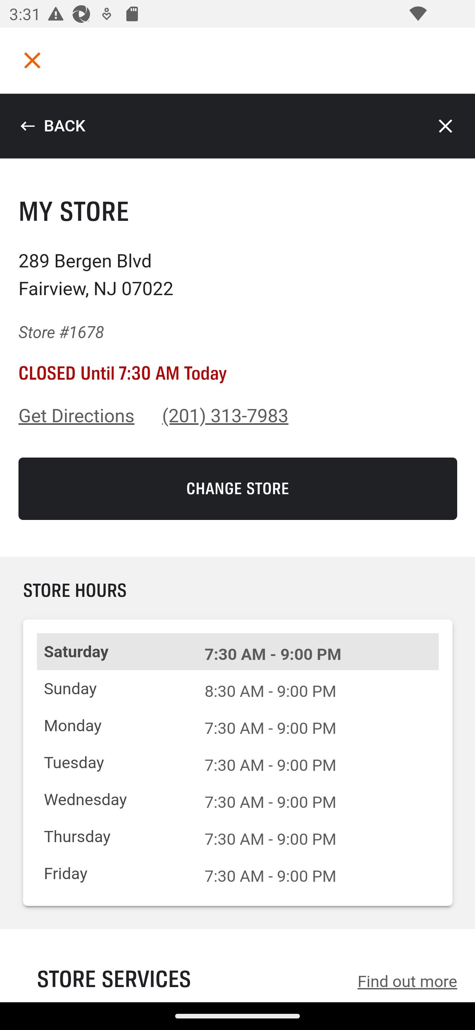 The image size is (475, 1030). Describe the element at coordinates (446, 126) in the screenshot. I see `Close` at that location.